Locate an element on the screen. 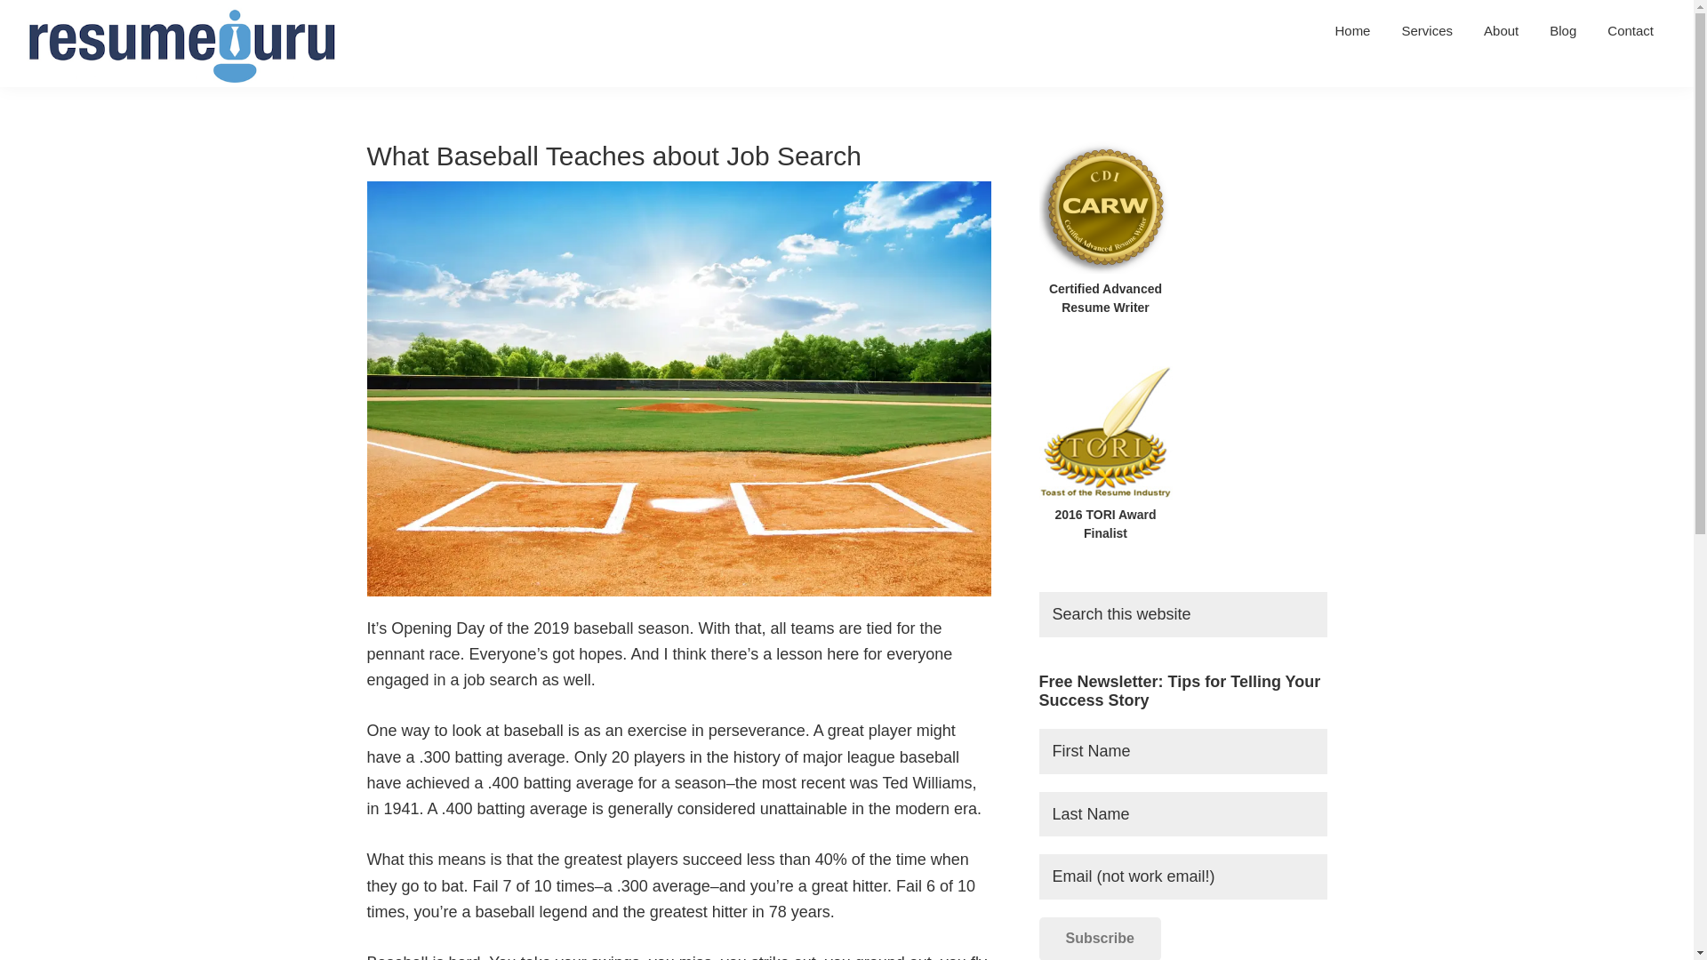  Contact is located at coordinates (1631, 30).